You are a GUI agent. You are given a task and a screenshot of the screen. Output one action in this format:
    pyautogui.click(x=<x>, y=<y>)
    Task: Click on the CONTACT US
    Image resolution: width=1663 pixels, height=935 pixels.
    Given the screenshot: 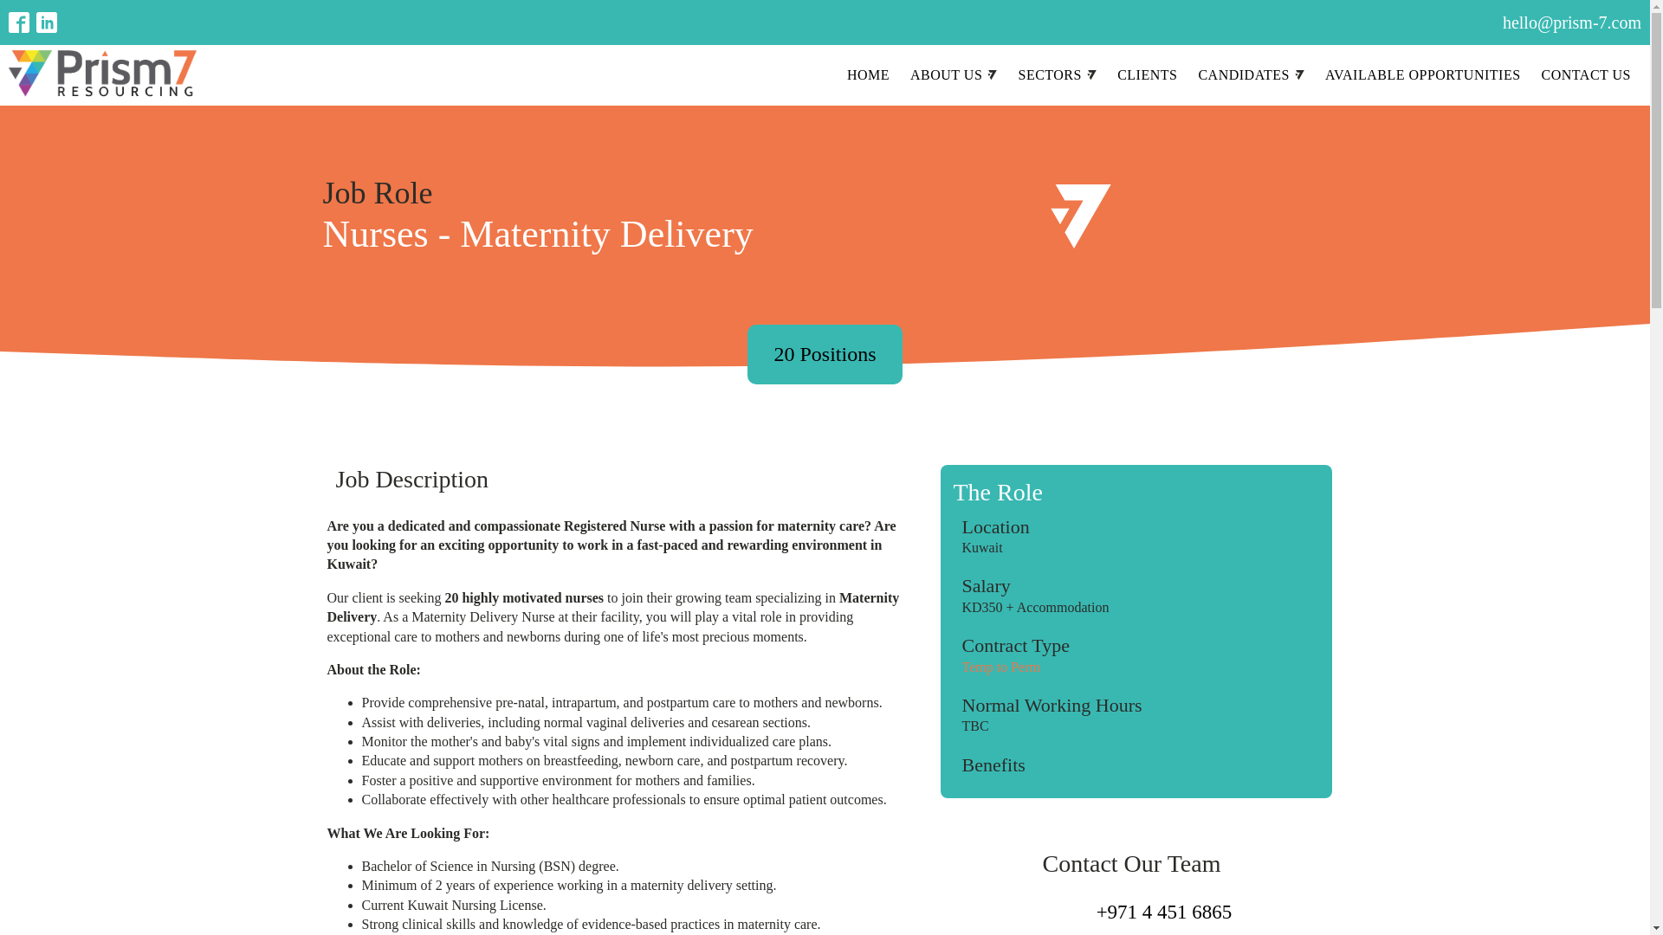 What is the action you would take?
    pyautogui.click(x=1587, y=74)
    